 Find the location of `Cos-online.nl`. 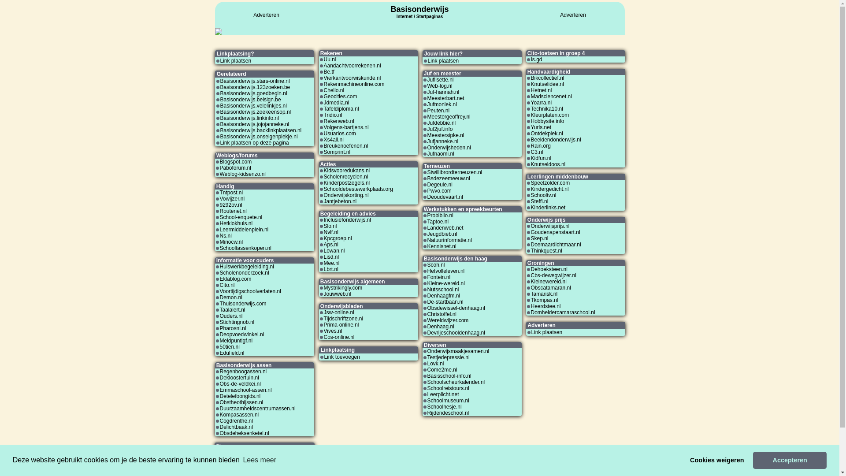

Cos-online.nl is located at coordinates (339, 337).